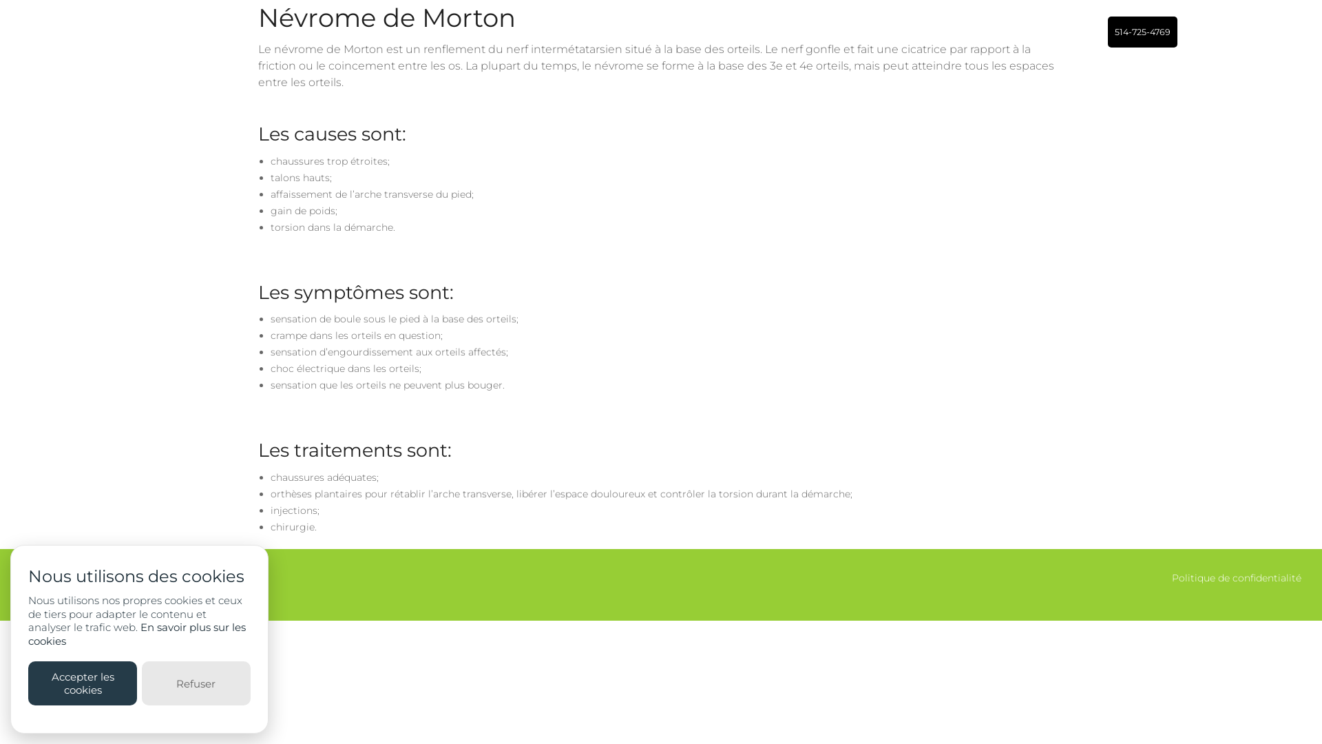 The height and width of the screenshot is (744, 1322). Describe the element at coordinates (137, 634) in the screenshot. I see `En savoir plus sur les cookies` at that location.